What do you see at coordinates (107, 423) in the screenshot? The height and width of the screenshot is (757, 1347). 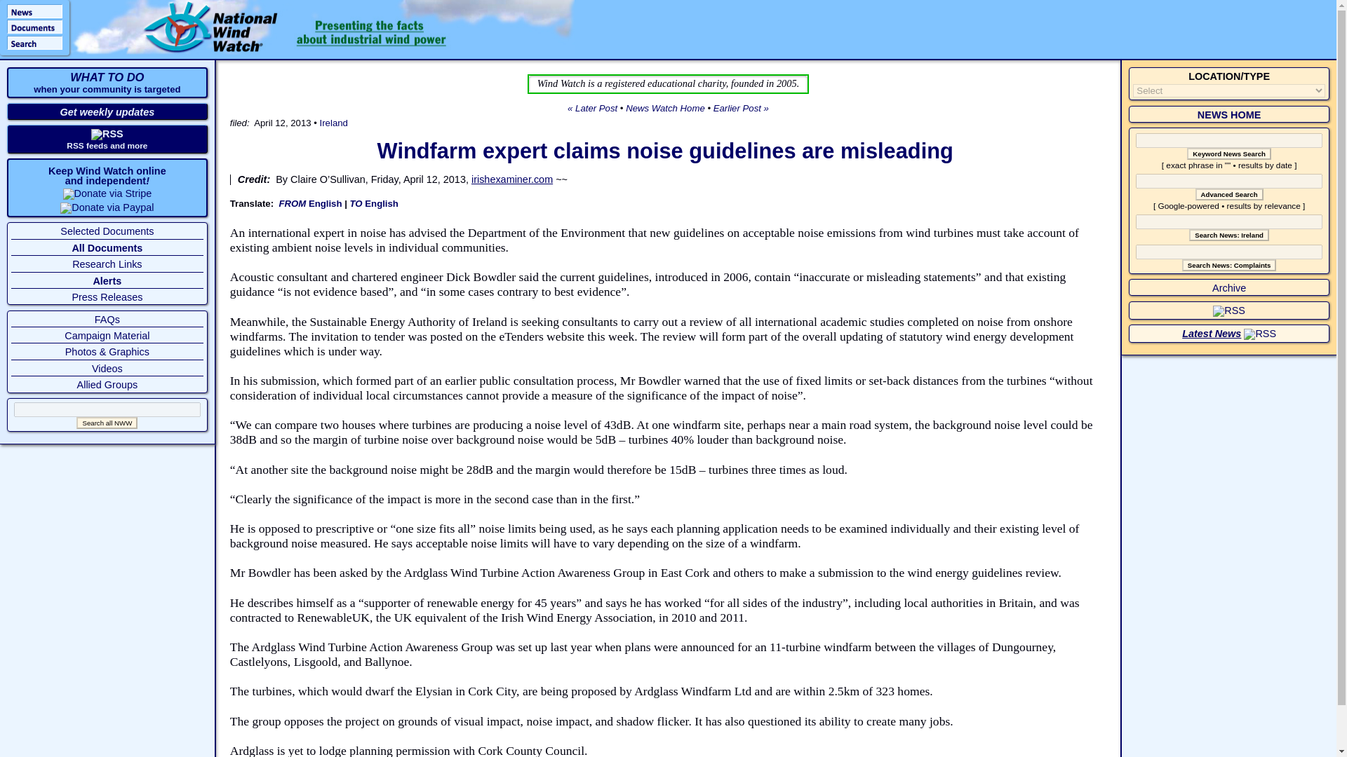 I see `Search all NWW` at bounding box center [107, 423].